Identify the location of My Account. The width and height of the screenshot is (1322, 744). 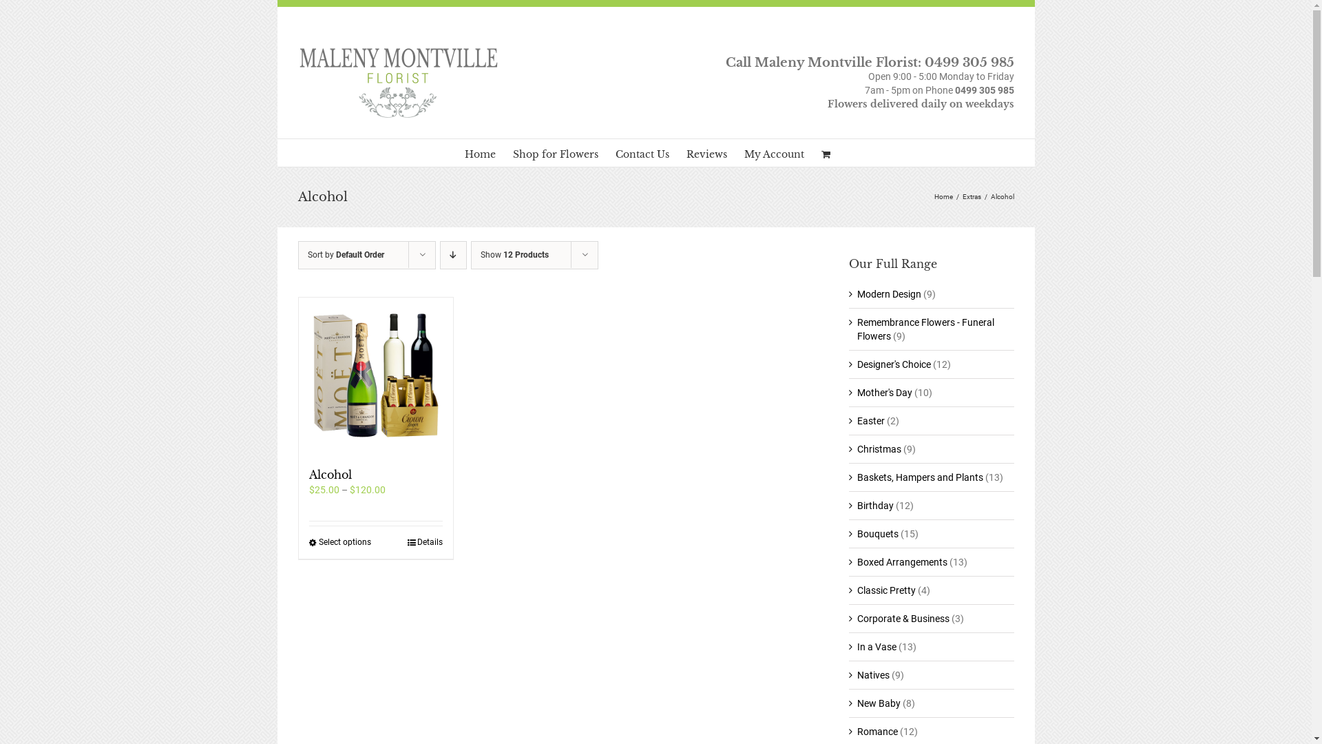
(774, 153).